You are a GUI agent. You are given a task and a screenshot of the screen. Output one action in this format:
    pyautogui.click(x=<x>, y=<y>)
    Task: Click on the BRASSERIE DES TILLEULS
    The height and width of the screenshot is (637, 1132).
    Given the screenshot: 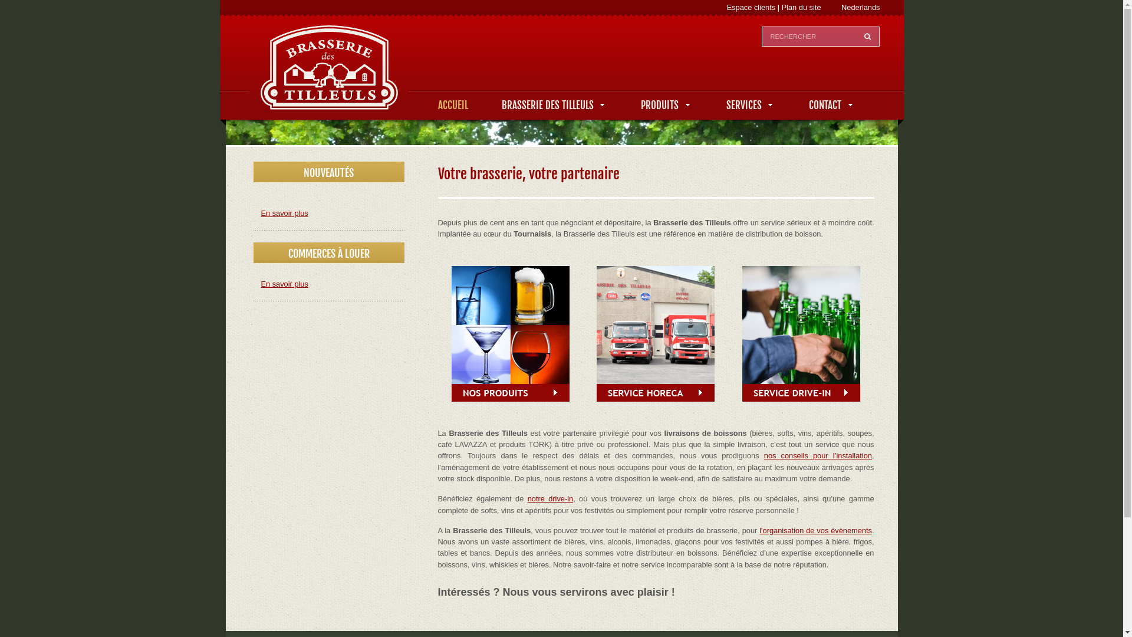 What is the action you would take?
    pyautogui.click(x=554, y=105)
    